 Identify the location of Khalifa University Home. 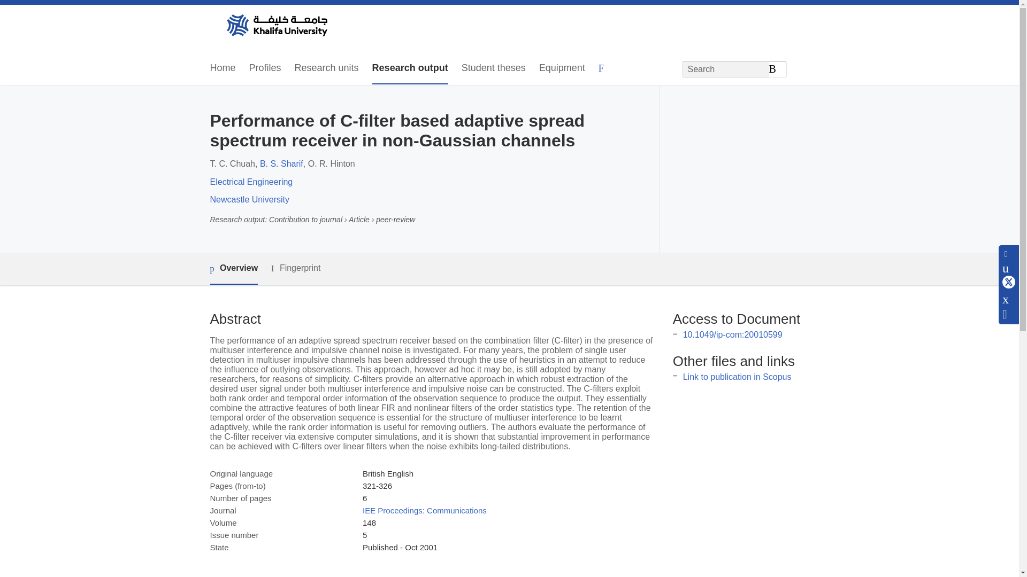
(276, 26).